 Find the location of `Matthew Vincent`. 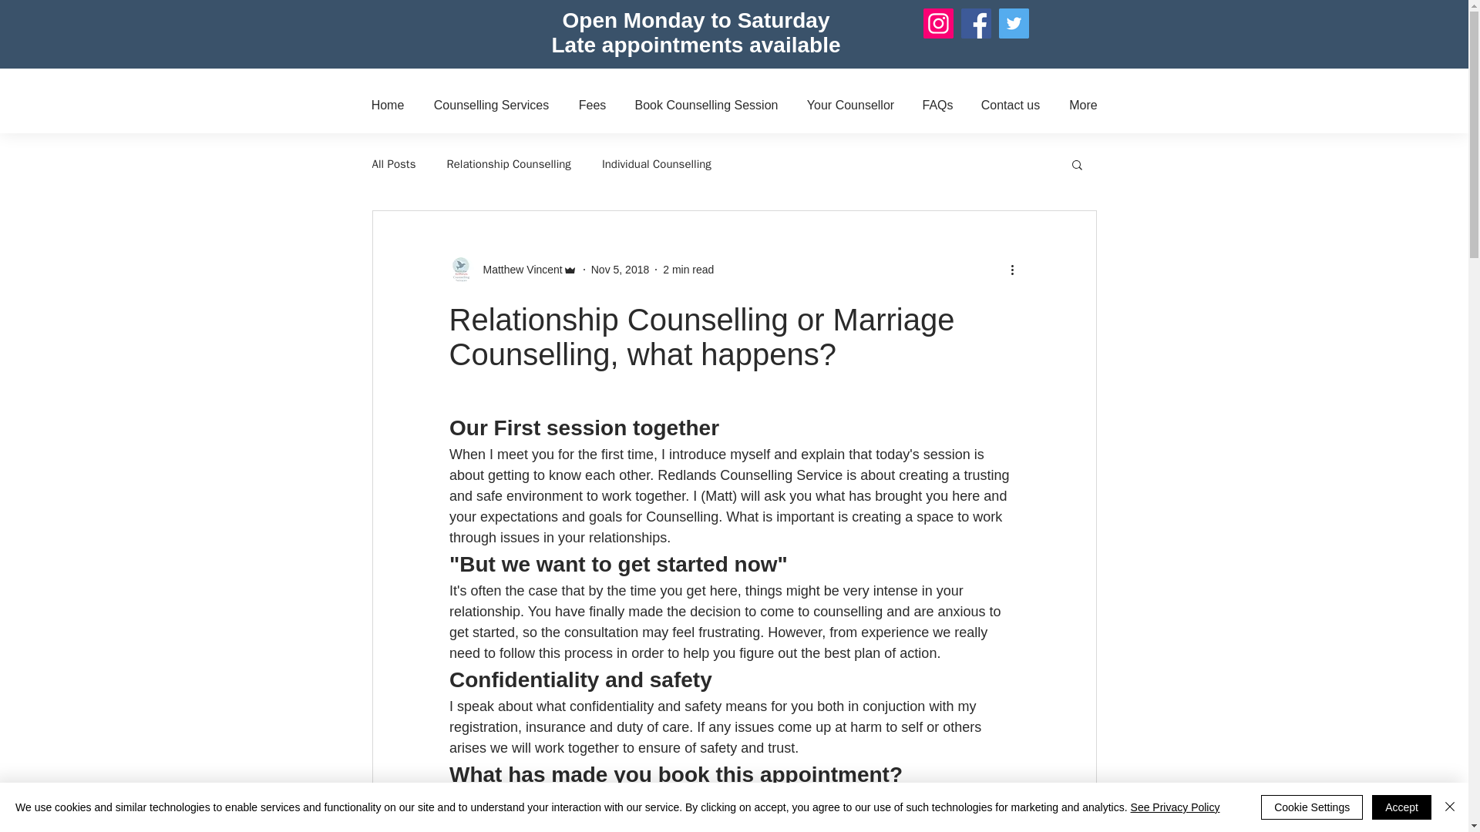

Matthew Vincent is located at coordinates (512, 270).